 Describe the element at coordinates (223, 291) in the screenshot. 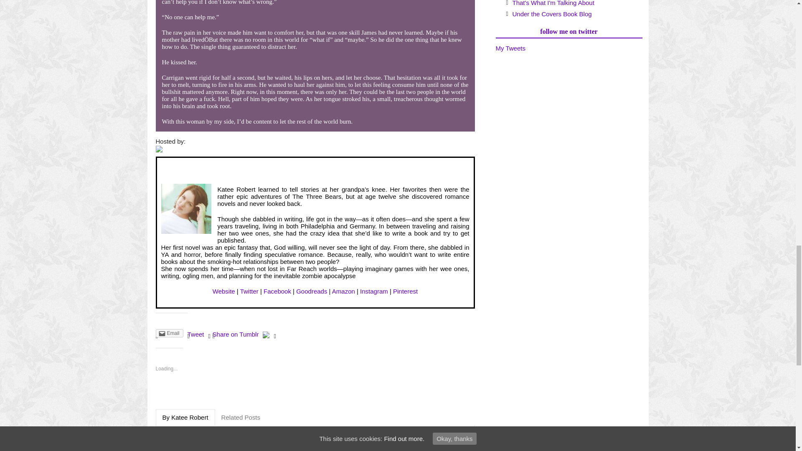

I see `Website` at that location.